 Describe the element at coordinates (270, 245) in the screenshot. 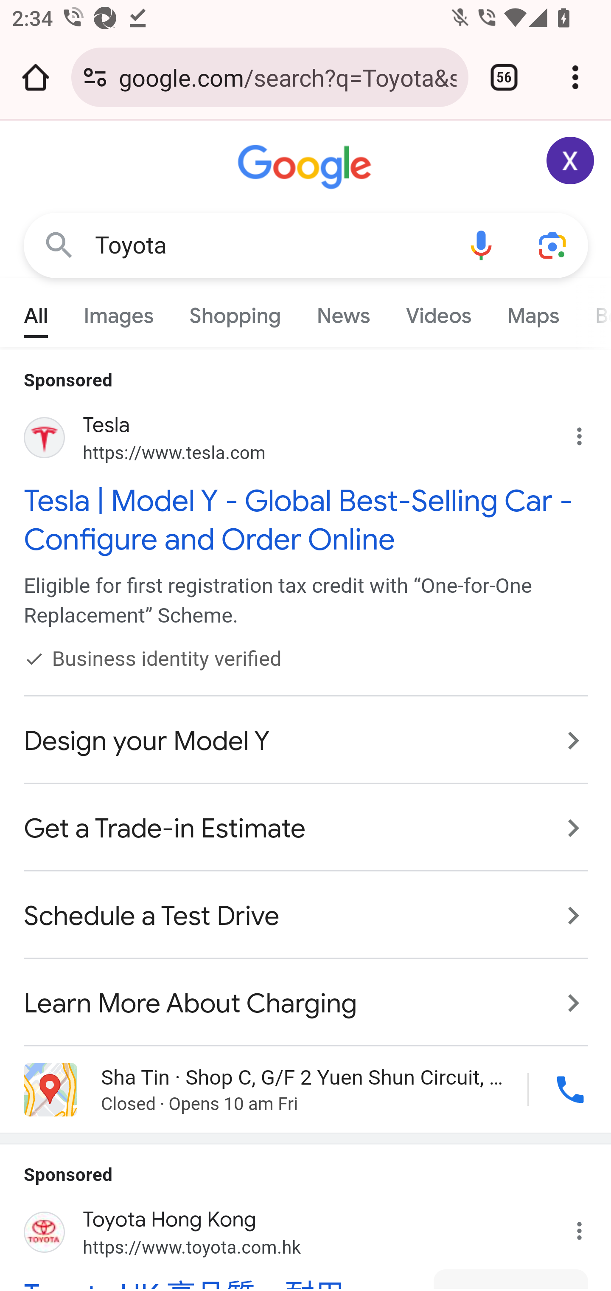

I see `Toyota` at that location.